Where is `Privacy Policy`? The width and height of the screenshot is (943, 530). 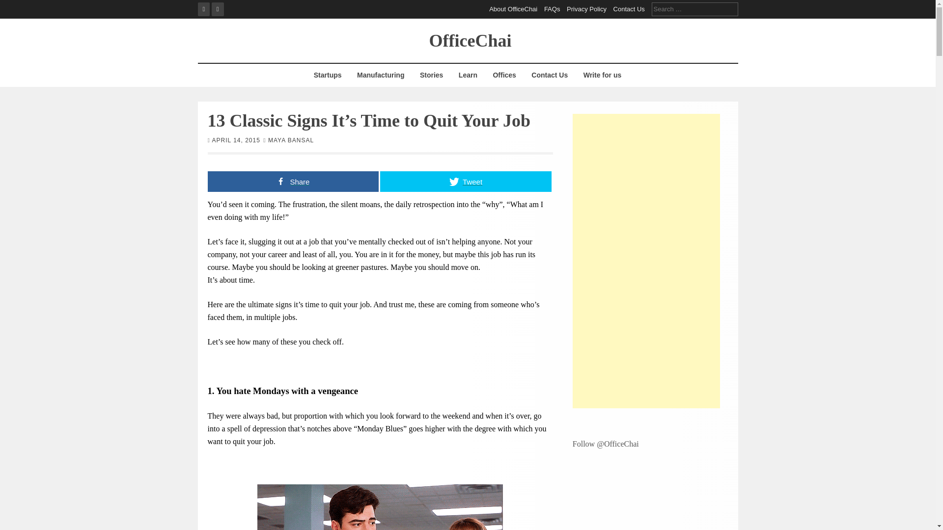
Privacy Policy is located at coordinates (586, 9).